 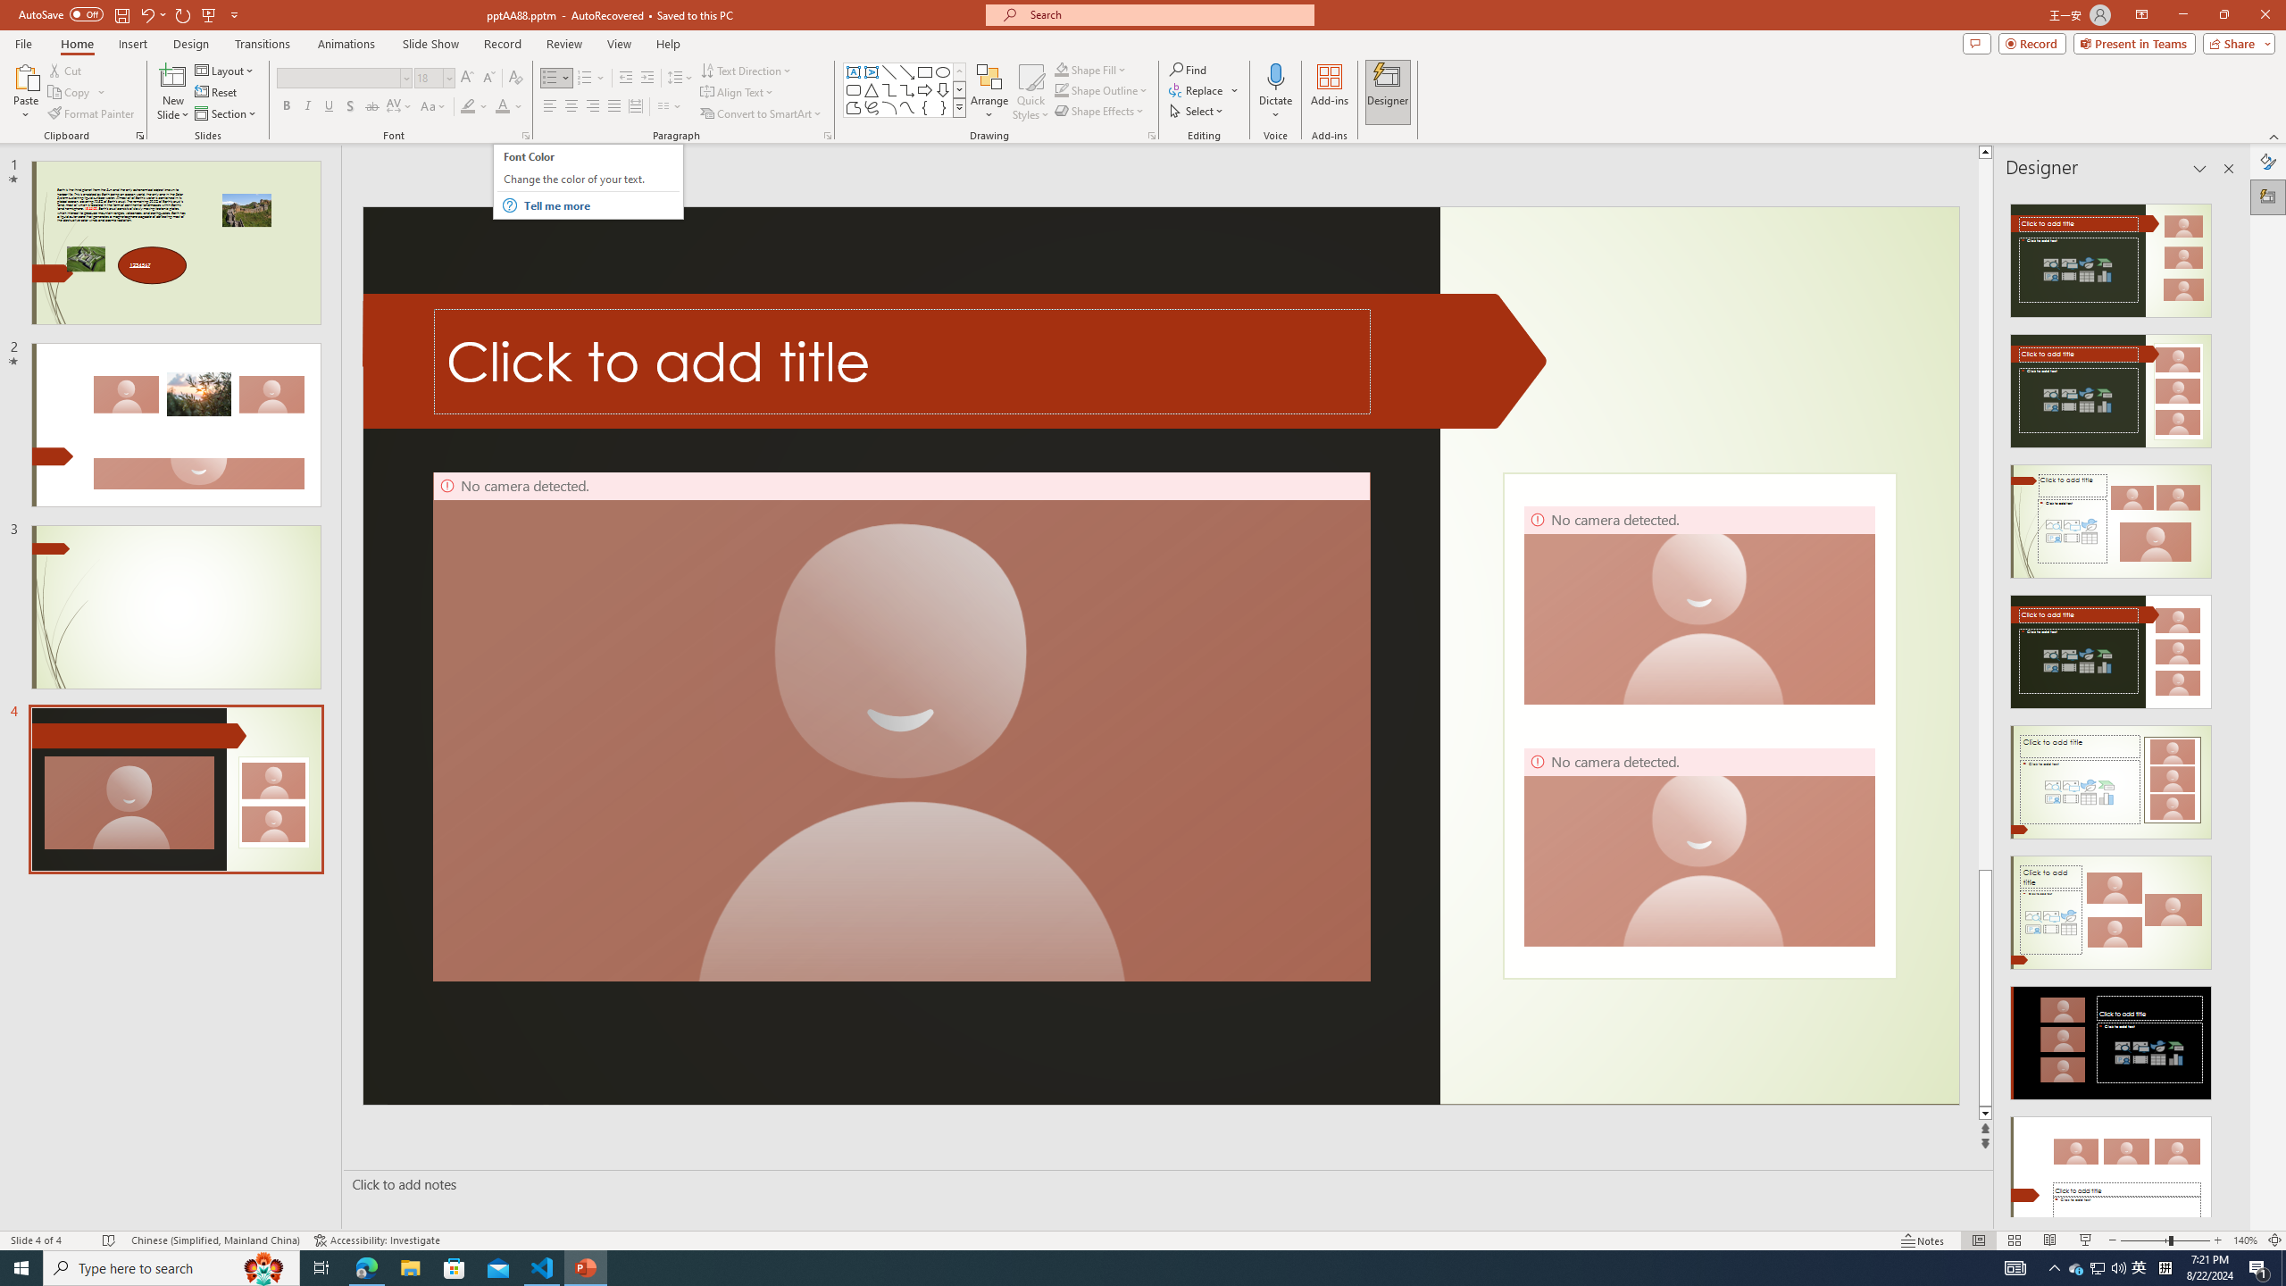 I want to click on Shape Outline Teal, Accent 1, so click(x=1061, y=89).